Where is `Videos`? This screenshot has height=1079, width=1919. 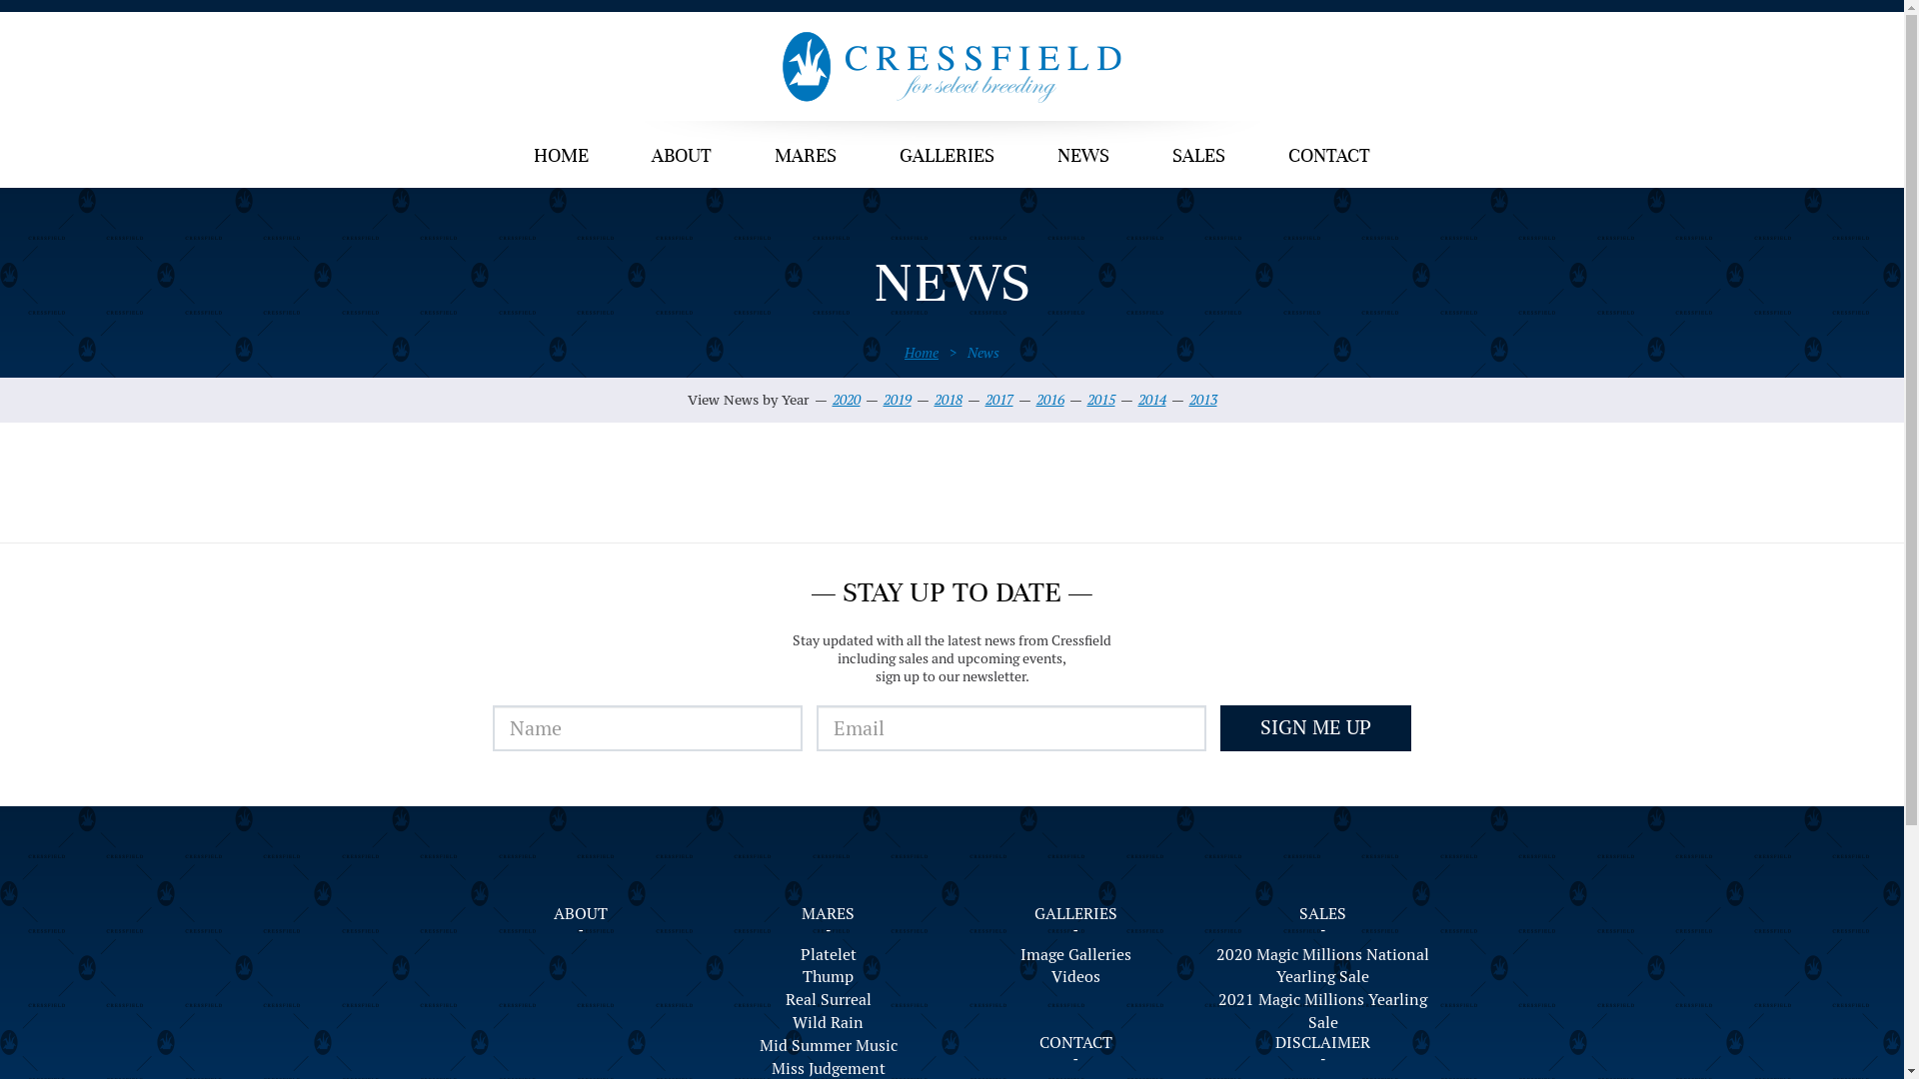
Videos is located at coordinates (1076, 977).